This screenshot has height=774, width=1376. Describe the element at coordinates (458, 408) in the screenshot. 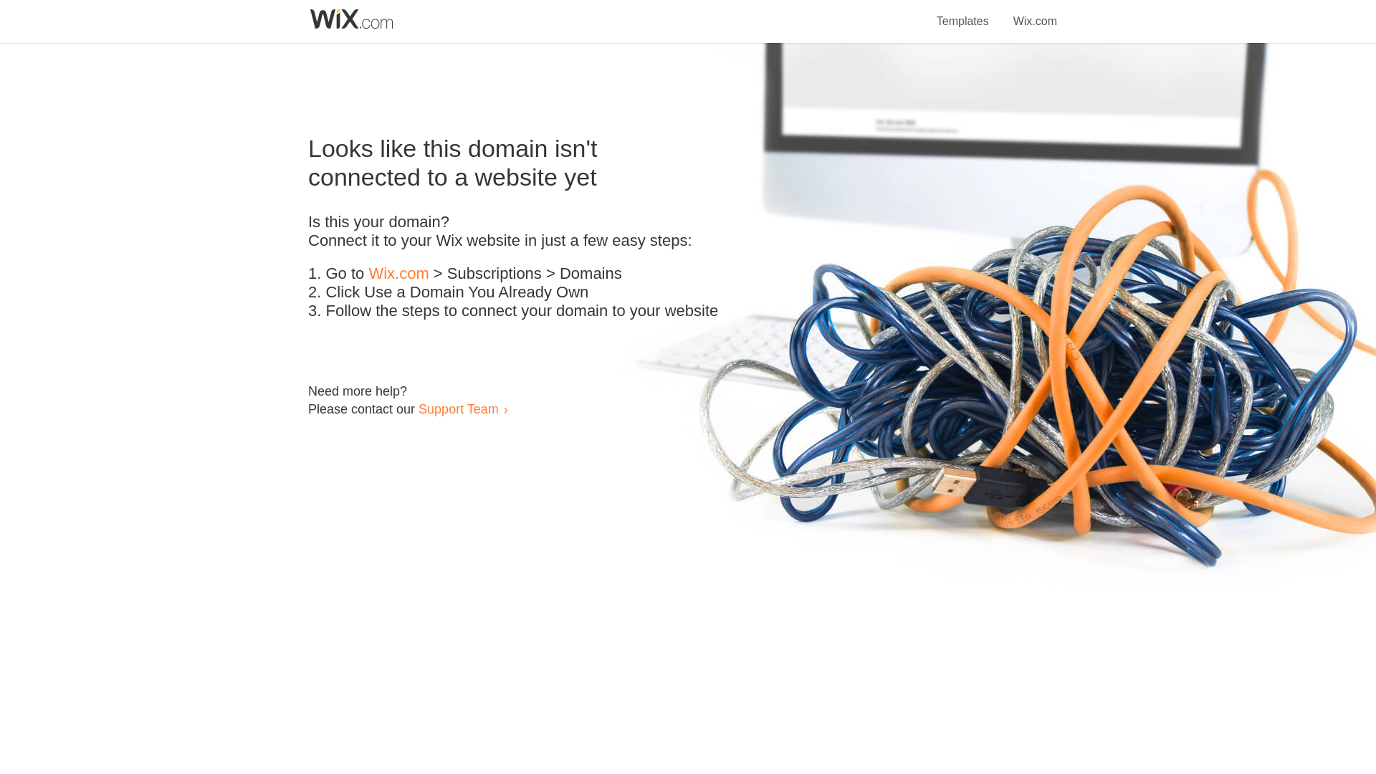

I see `Support Team` at that location.